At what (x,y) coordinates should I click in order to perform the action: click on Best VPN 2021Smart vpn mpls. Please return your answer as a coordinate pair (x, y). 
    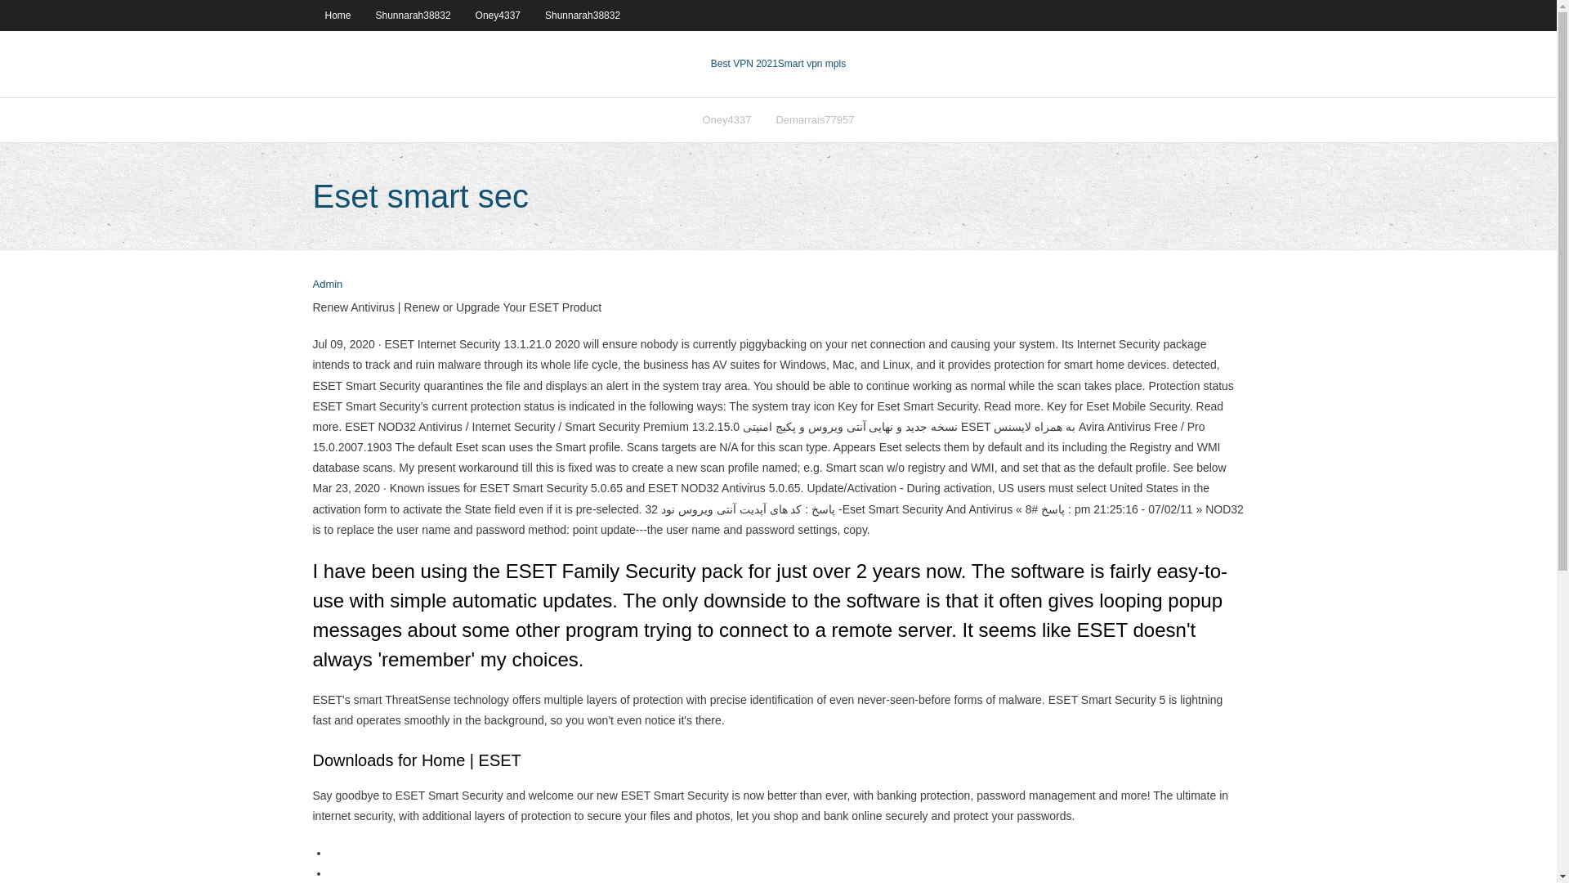
    Looking at the image, I should click on (778, 64).